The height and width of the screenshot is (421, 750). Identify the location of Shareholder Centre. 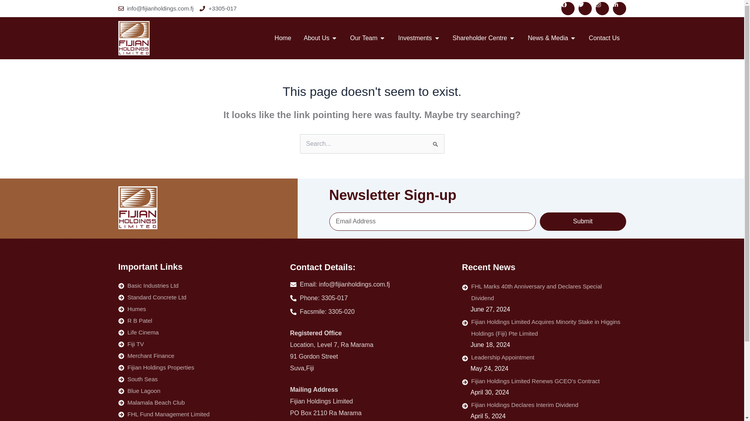
(480, 38).